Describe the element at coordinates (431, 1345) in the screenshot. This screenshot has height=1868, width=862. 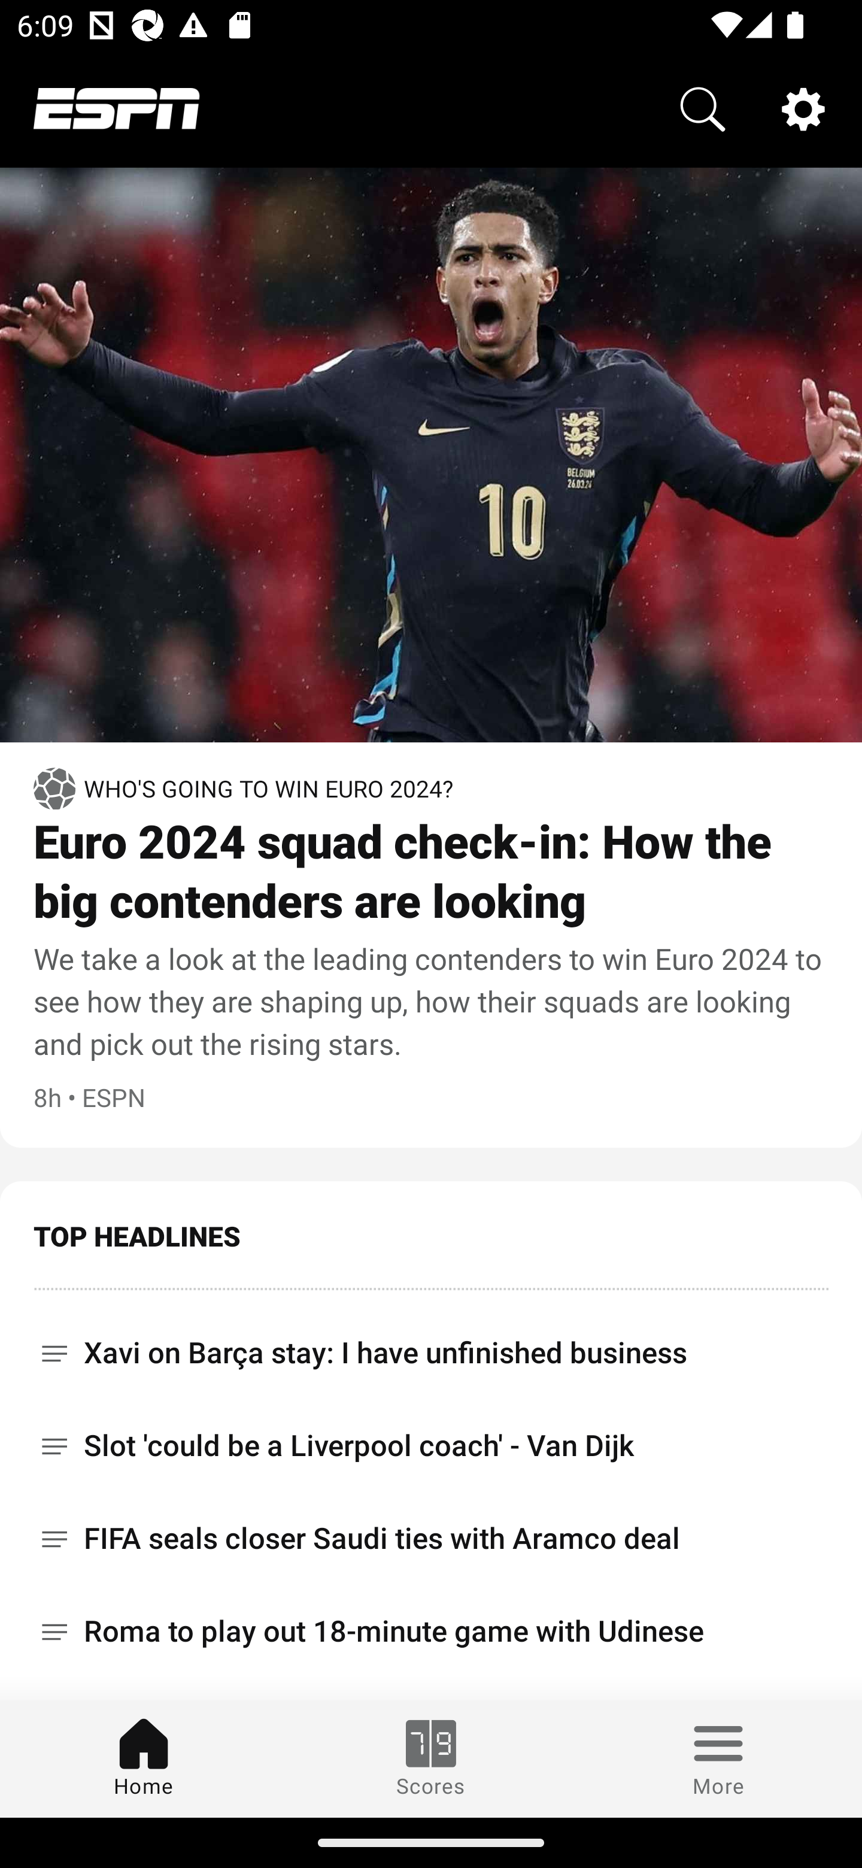
I see ` Xavi on Barça stay: I have unfinished business` at that location.